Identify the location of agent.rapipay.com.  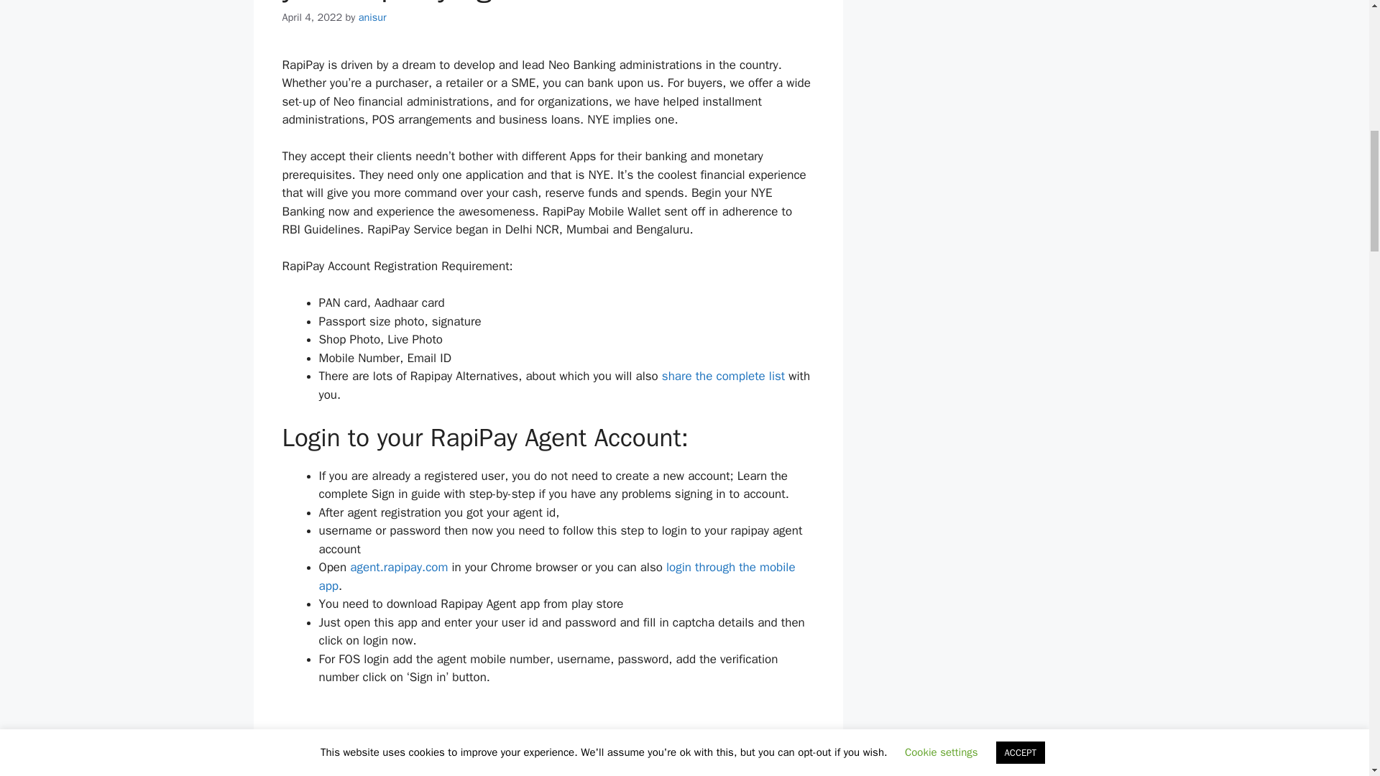
(398, 567).